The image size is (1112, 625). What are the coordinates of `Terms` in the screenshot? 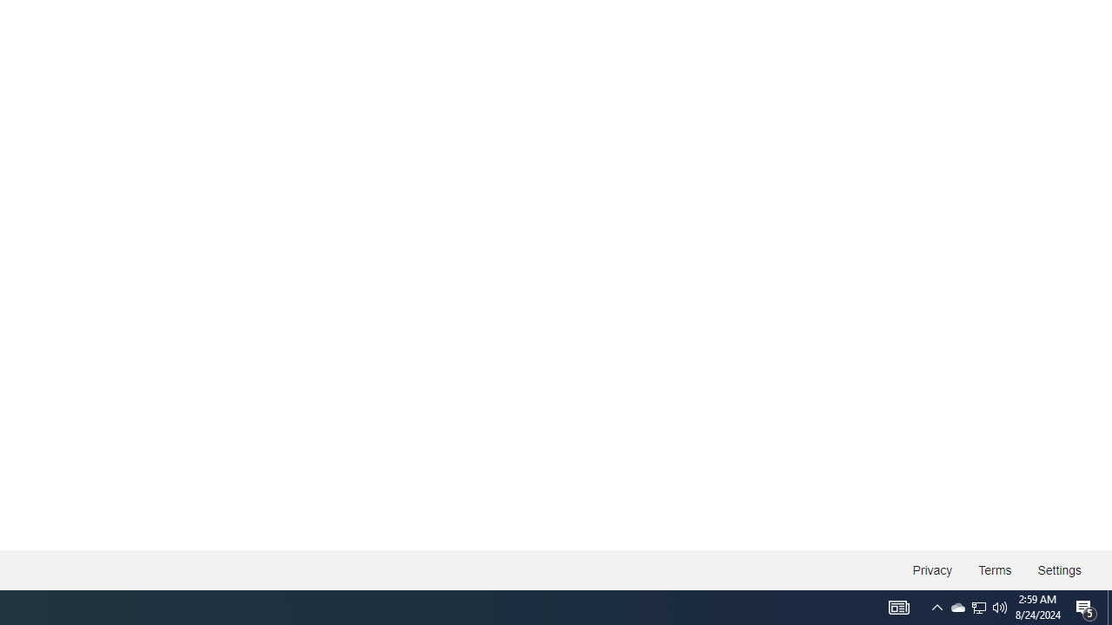 It's located at (996, 569).